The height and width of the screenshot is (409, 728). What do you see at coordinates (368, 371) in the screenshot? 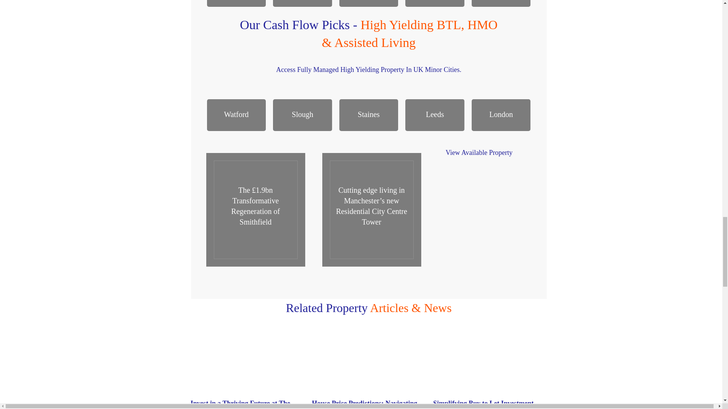
I see `House Price Predictions: Navigating Buy to Let Investment UK` at bounding box center [368, 371].